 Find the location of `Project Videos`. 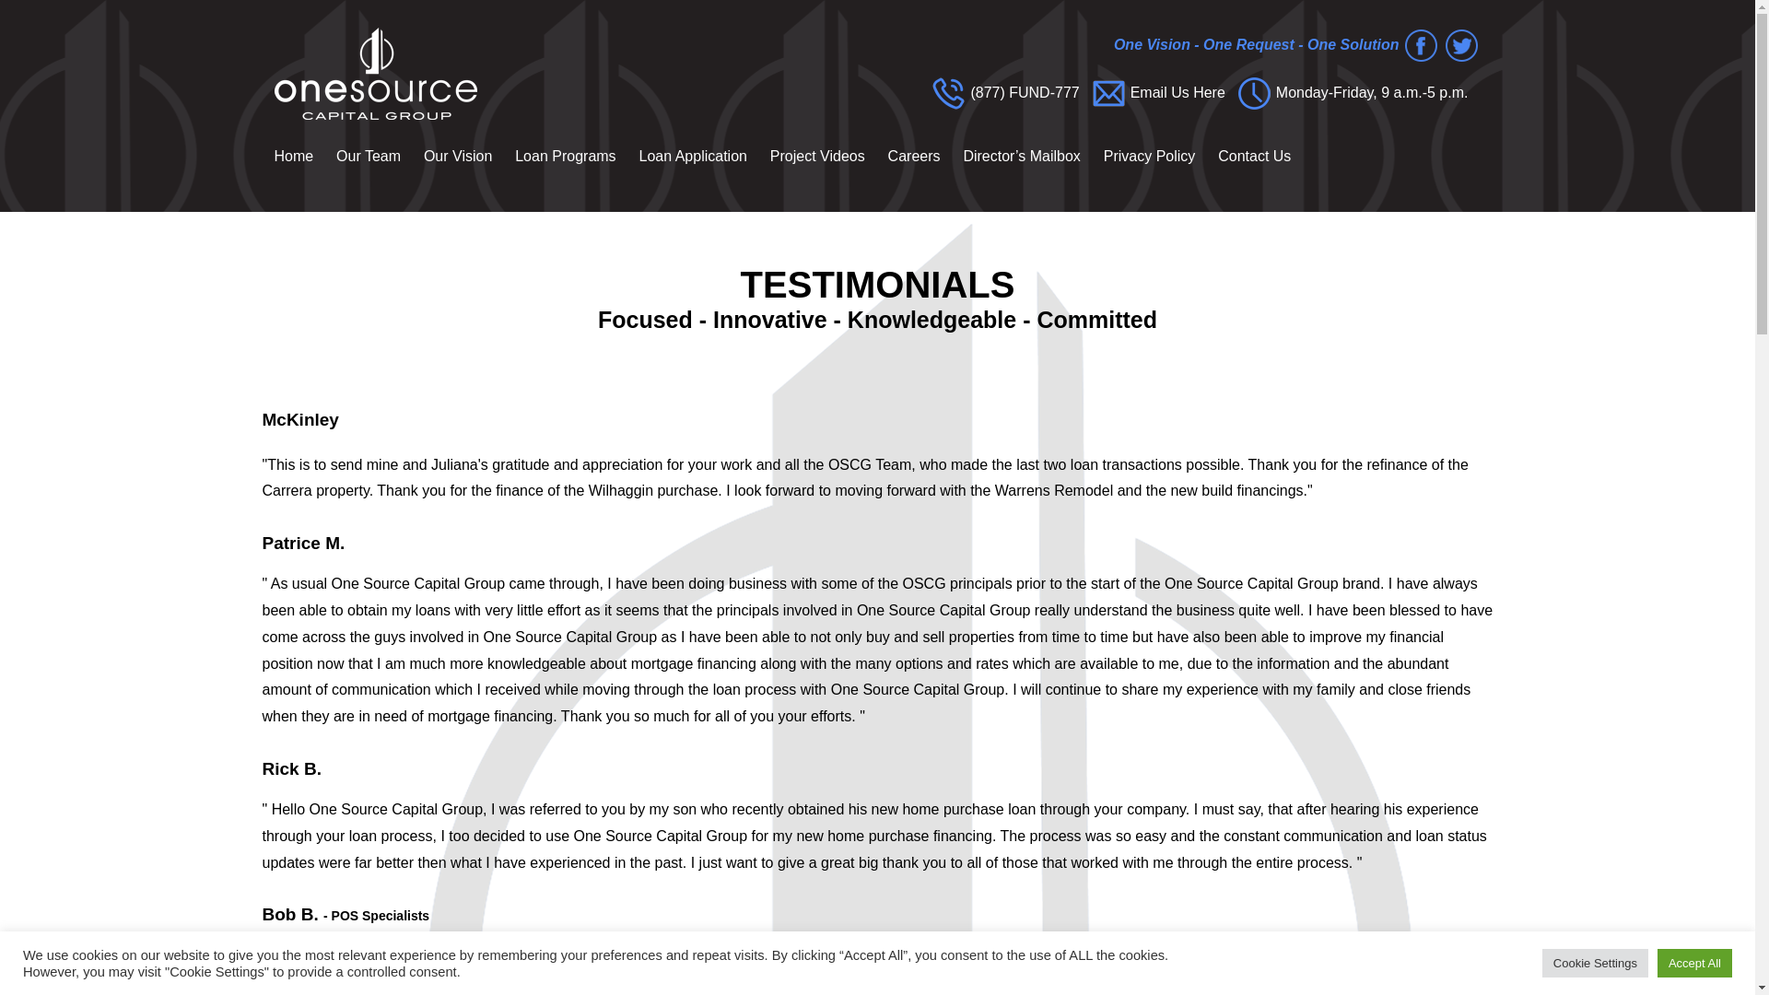

Project Videos is located at coordinates (807, 157).